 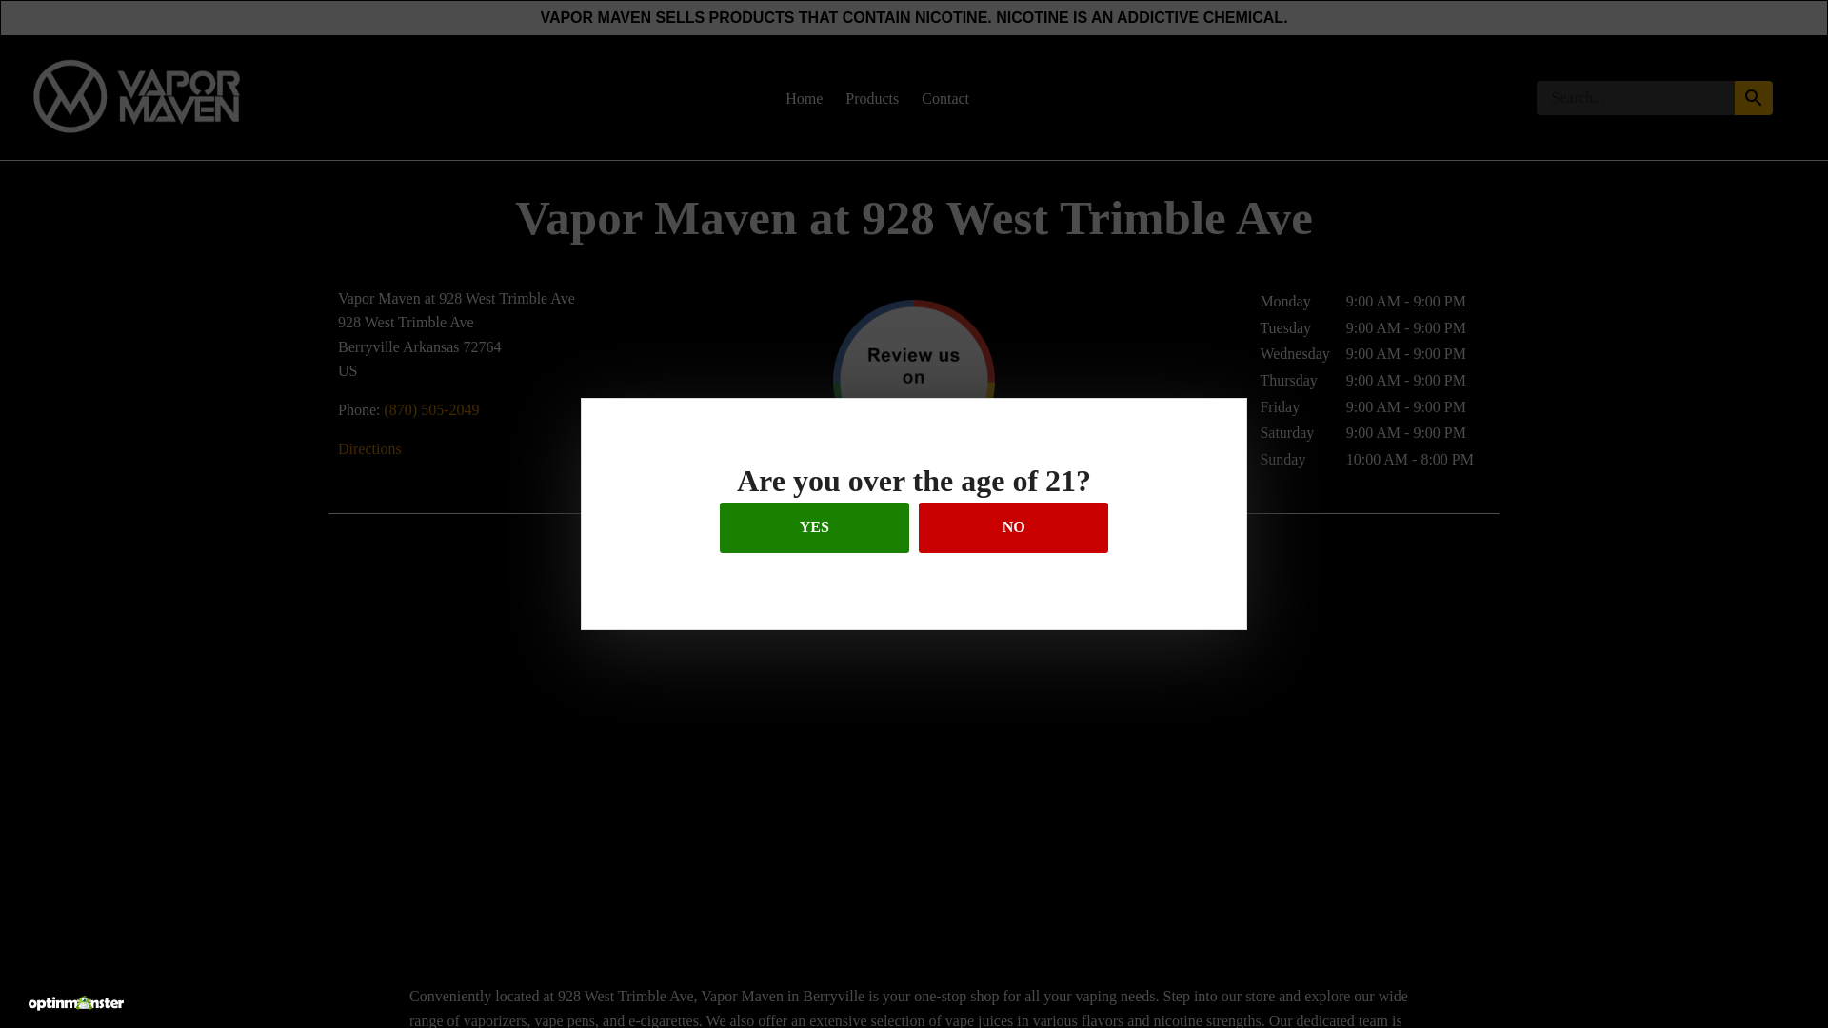 I want to click on No, so click(x=1013, y=527).